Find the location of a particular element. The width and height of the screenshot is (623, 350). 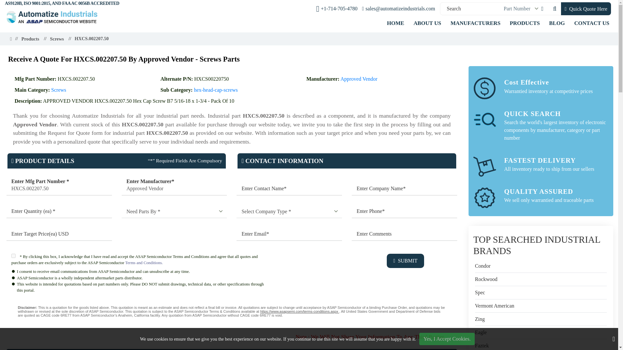

on is located at coordinates (13, 256).